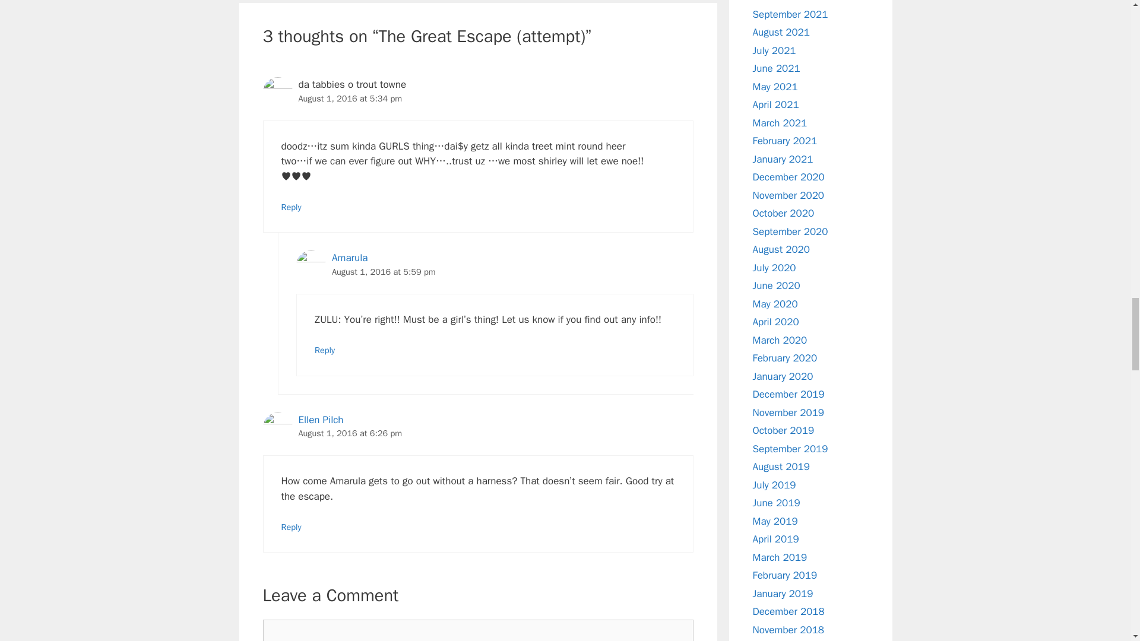  What do you see at coordinates (292, 207) in the screenshot?
I see `Reply` at bounding box center [292, 207].